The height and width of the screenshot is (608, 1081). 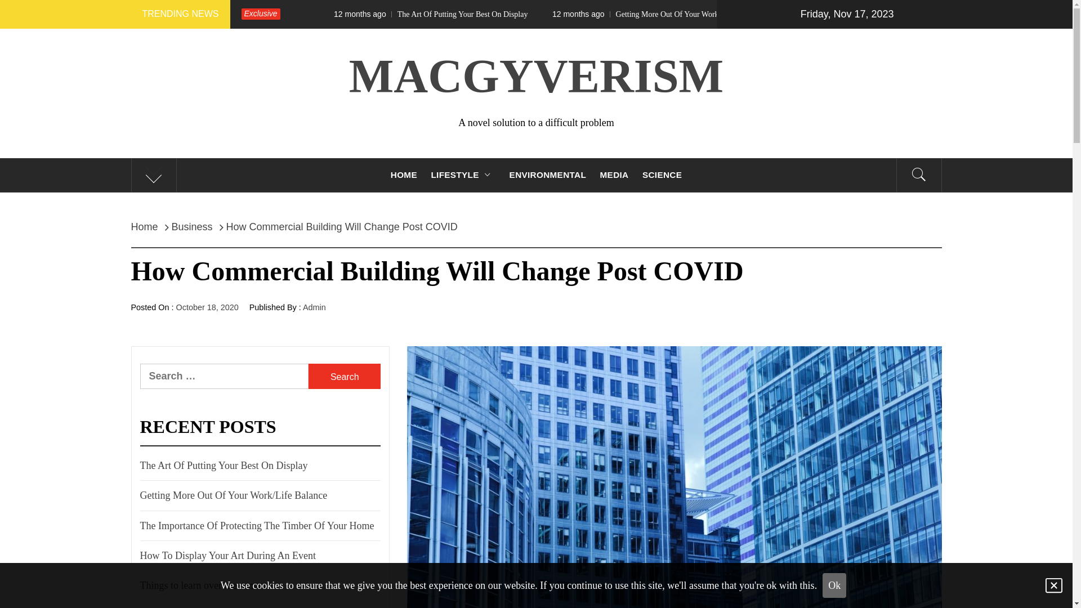 I want to click on Business, so click(x=193, y=227).